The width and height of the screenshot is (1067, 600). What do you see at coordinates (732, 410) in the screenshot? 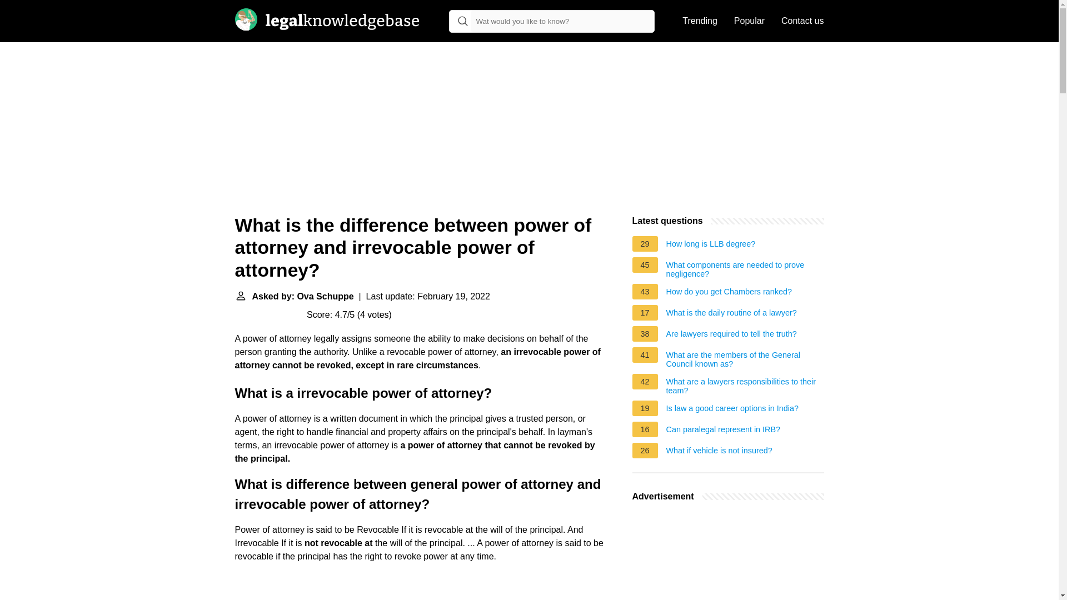
I see `Is law a good career options in India?` at bounding box center [732, 410].